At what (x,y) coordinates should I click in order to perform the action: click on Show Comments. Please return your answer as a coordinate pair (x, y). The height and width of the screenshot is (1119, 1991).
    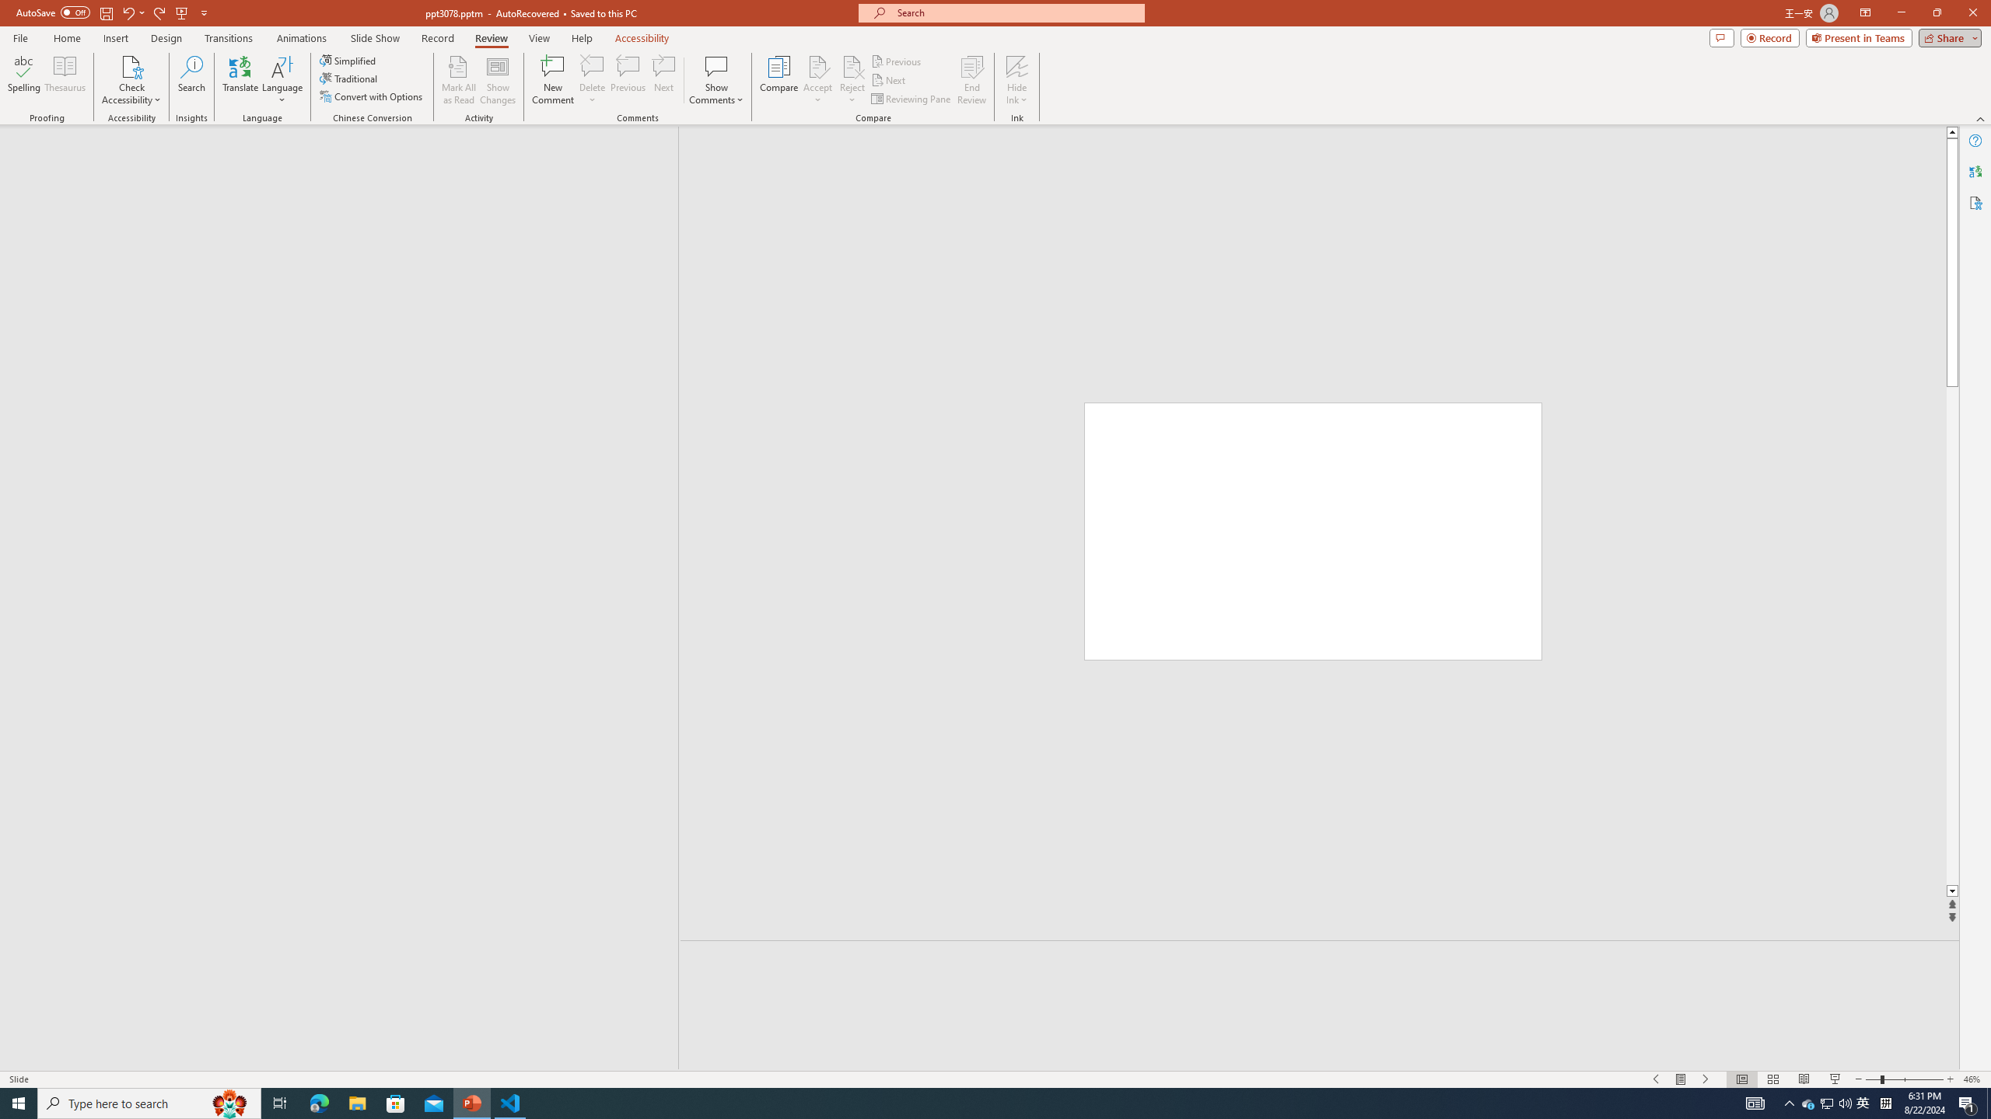
    Looking at the image, I should click on (717, 80).